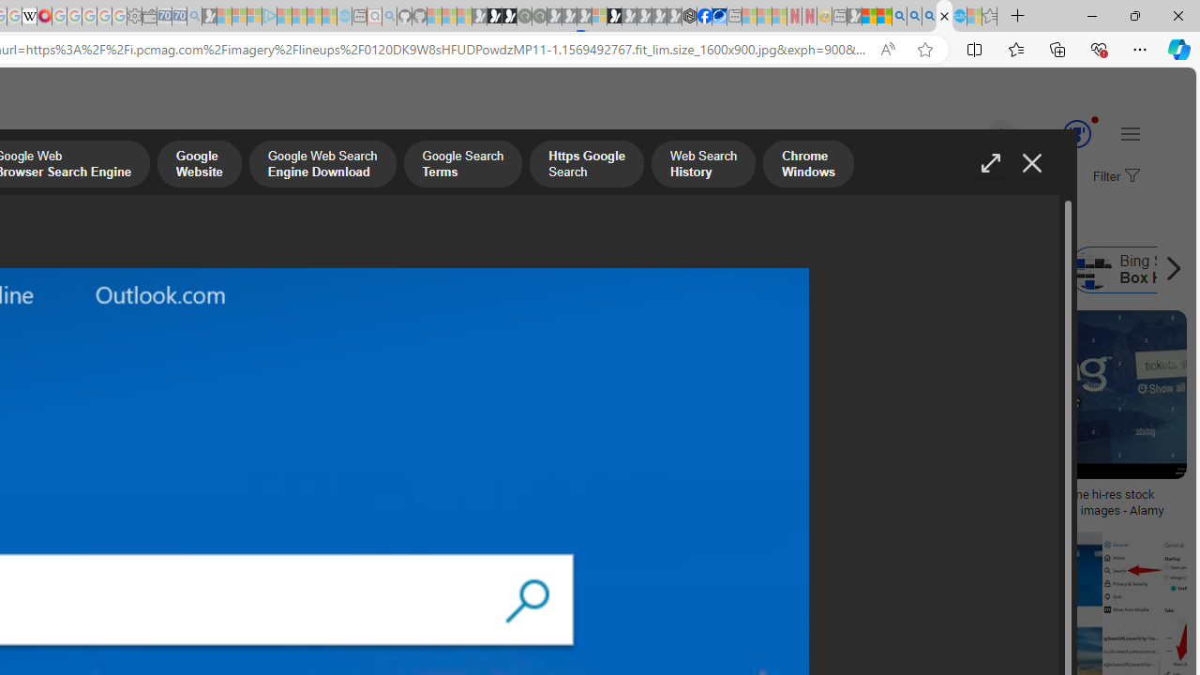  I want to click on Old Bing, so click(299, 270).